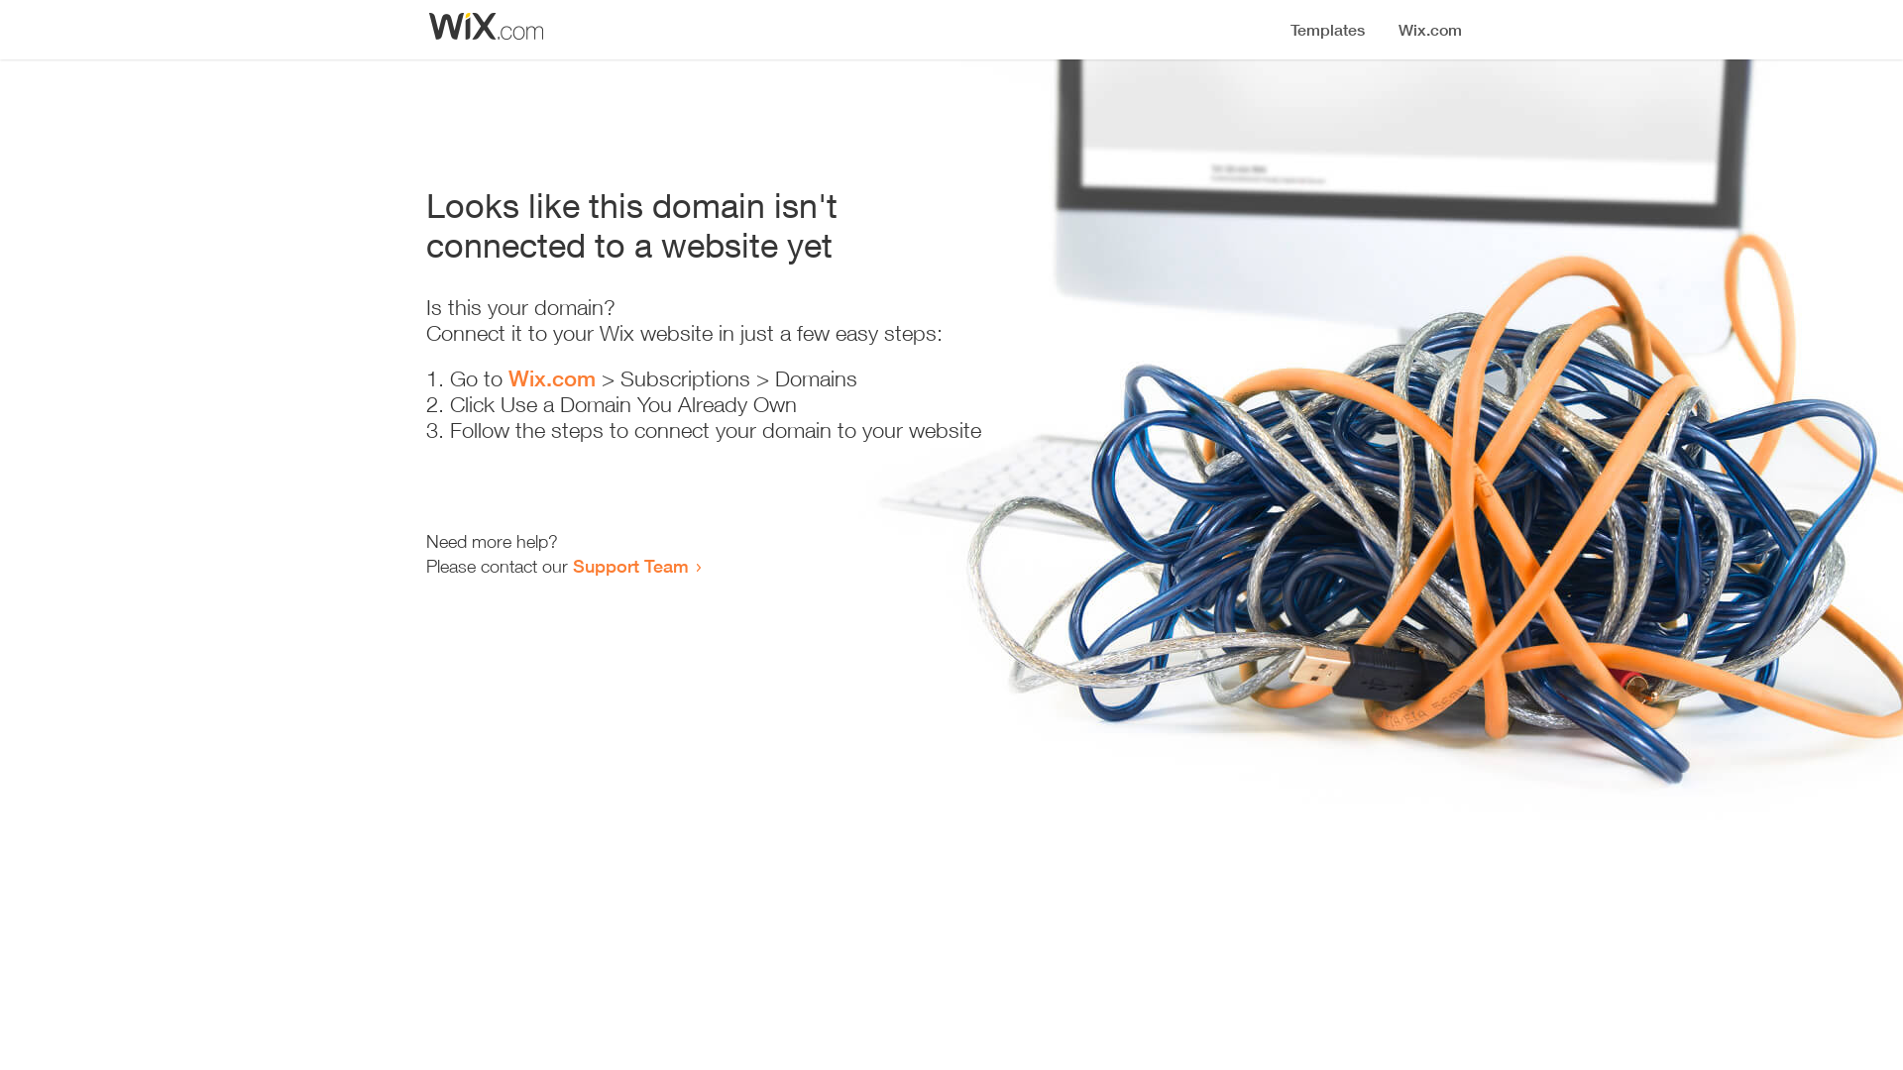  What do you see at coordinates (552, 378) in the screenshot?
I see `Wix.com` at bounding box center [552, 378].